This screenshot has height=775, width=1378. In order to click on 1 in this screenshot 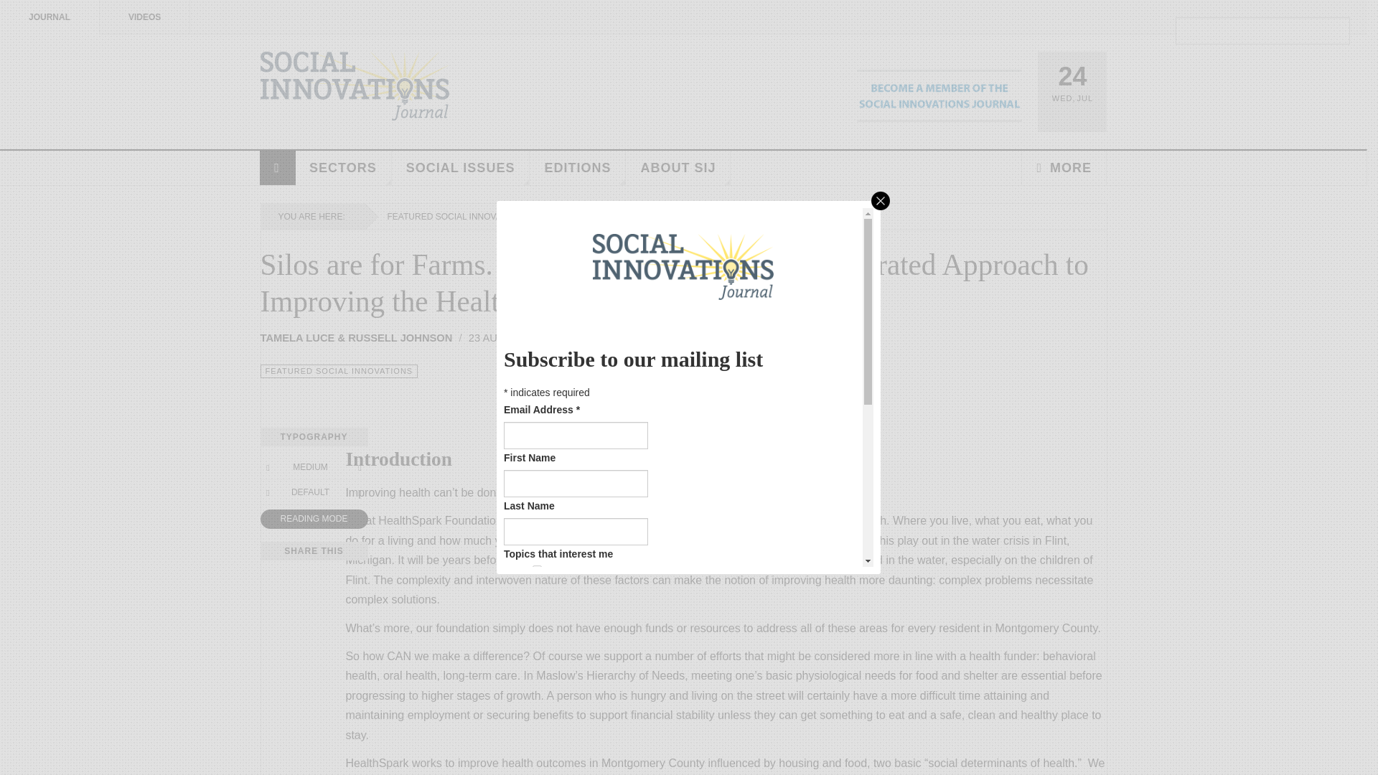, I will do `click(537, 570)`.